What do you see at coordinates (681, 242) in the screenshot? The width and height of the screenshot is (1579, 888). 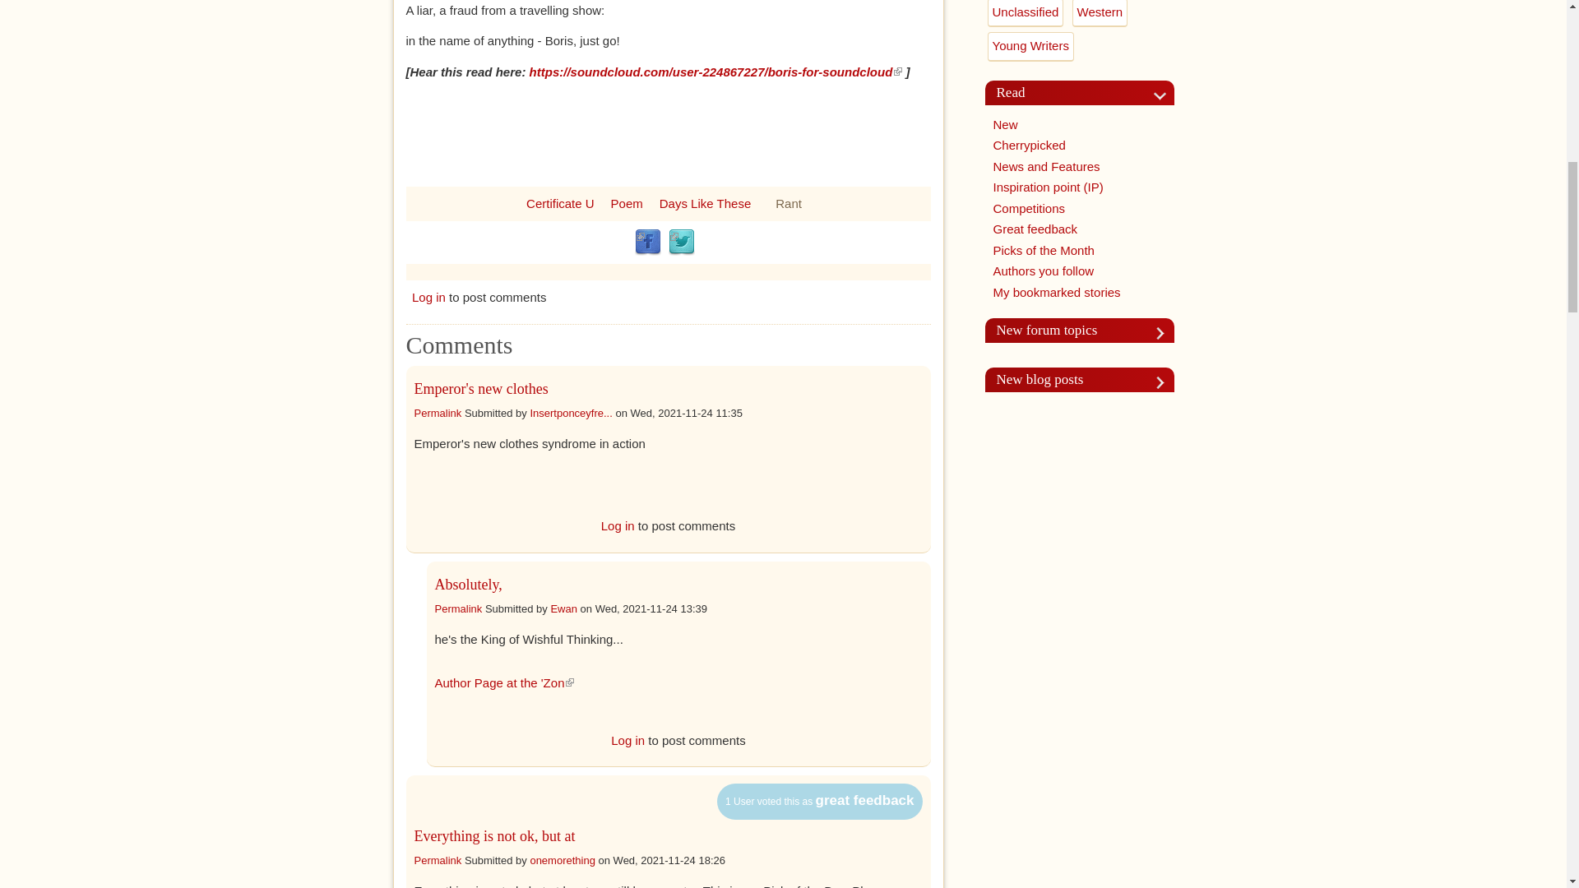 I see `Twitter` at bounding box center [681, 242].